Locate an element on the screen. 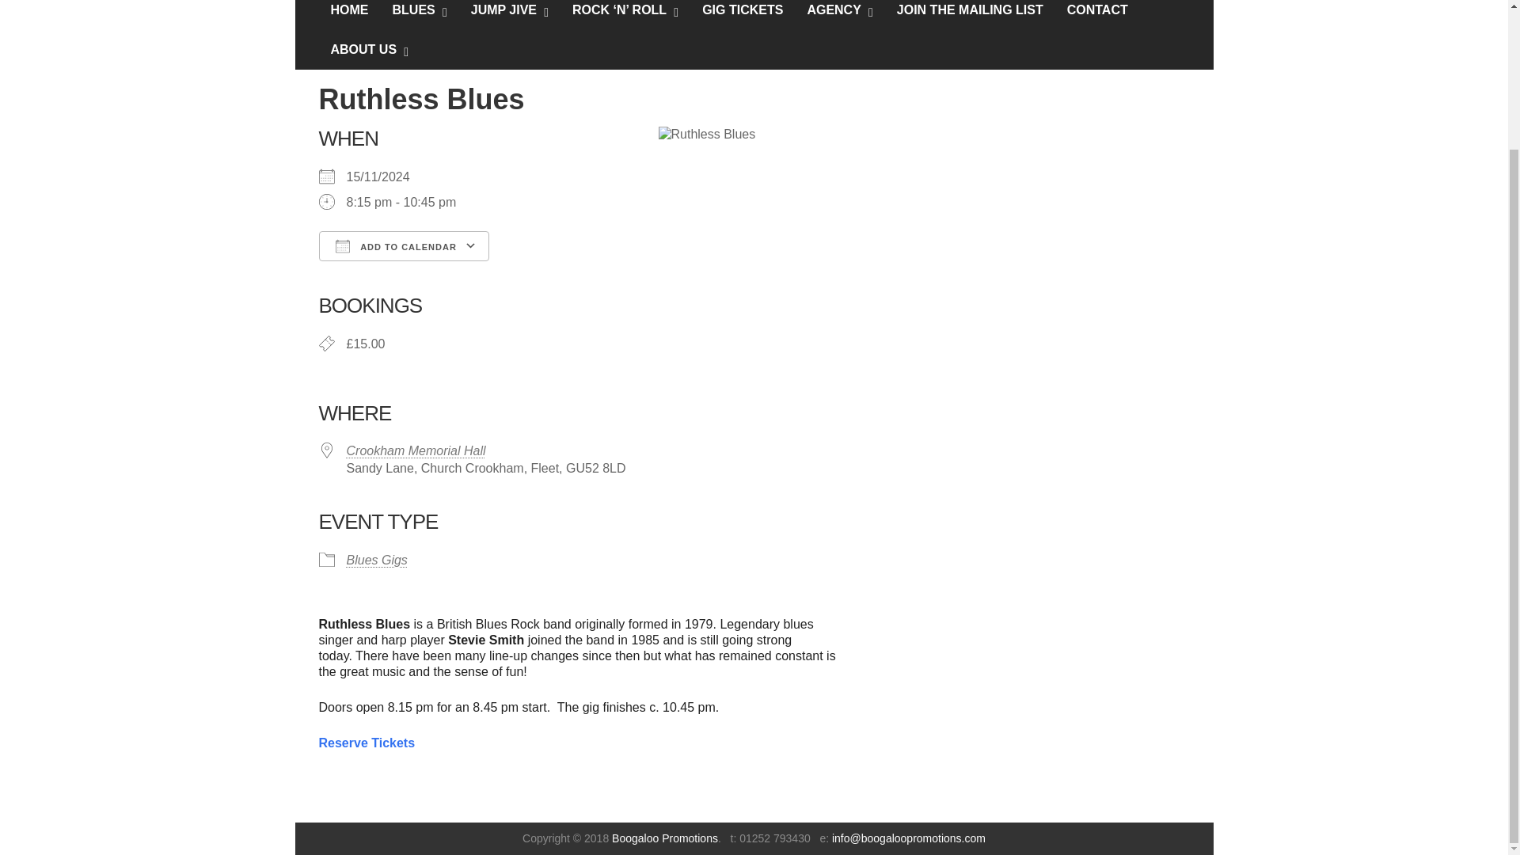  JOIN THE MAILING LIST is located at coordinates (969, 14).